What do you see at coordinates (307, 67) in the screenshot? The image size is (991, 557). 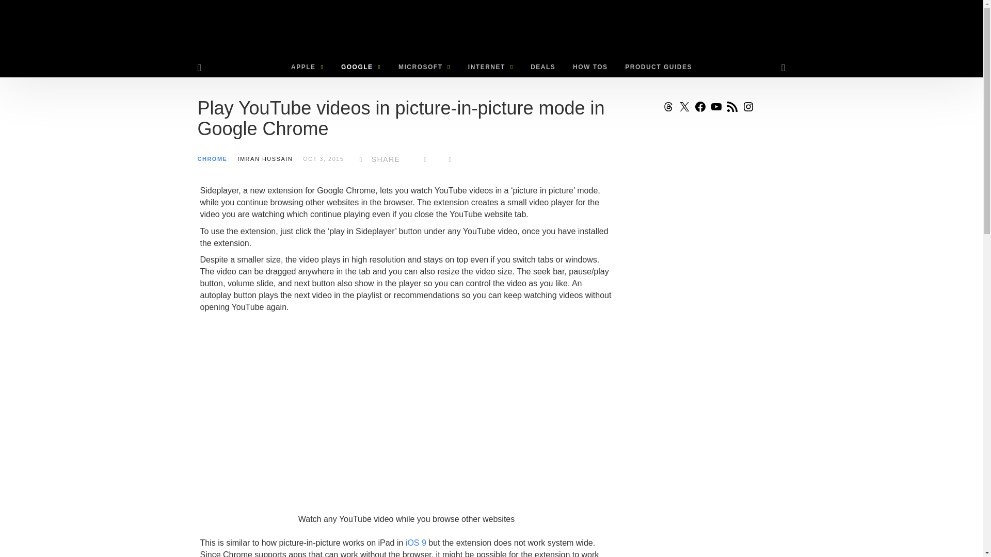 I see `APPLE` at bounding box center [307, 67].